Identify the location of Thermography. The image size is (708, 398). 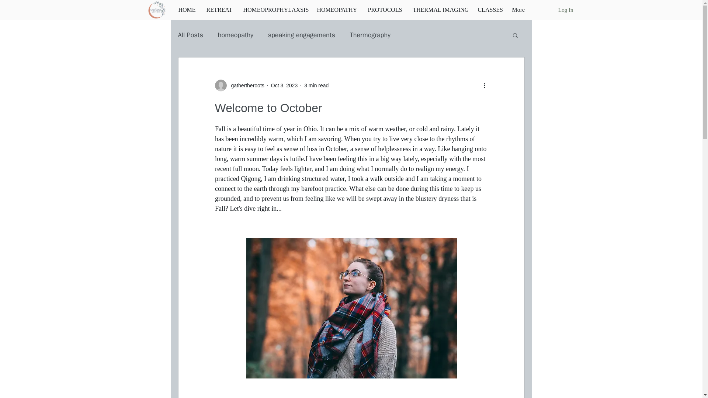
(370, 35).